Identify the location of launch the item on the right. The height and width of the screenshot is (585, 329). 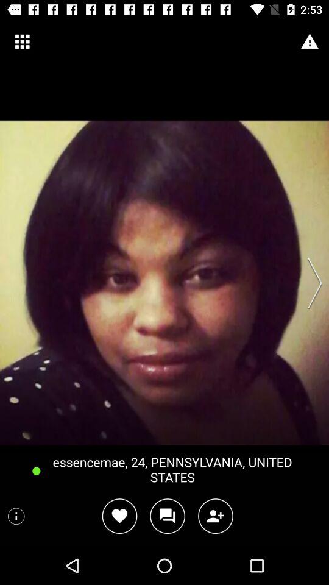
(311, 283).